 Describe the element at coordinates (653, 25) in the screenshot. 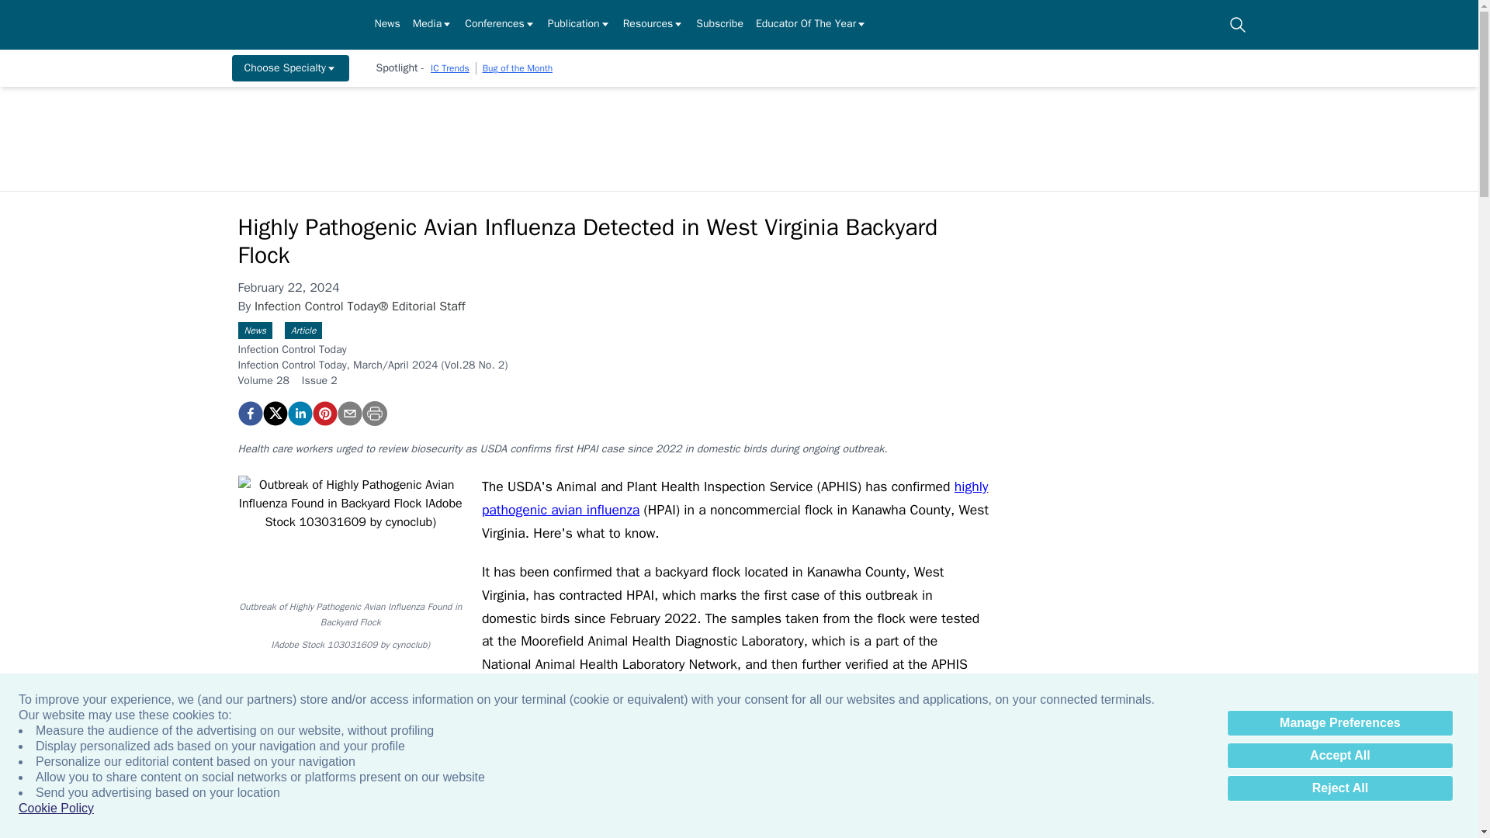

I see `Resources` at that location.